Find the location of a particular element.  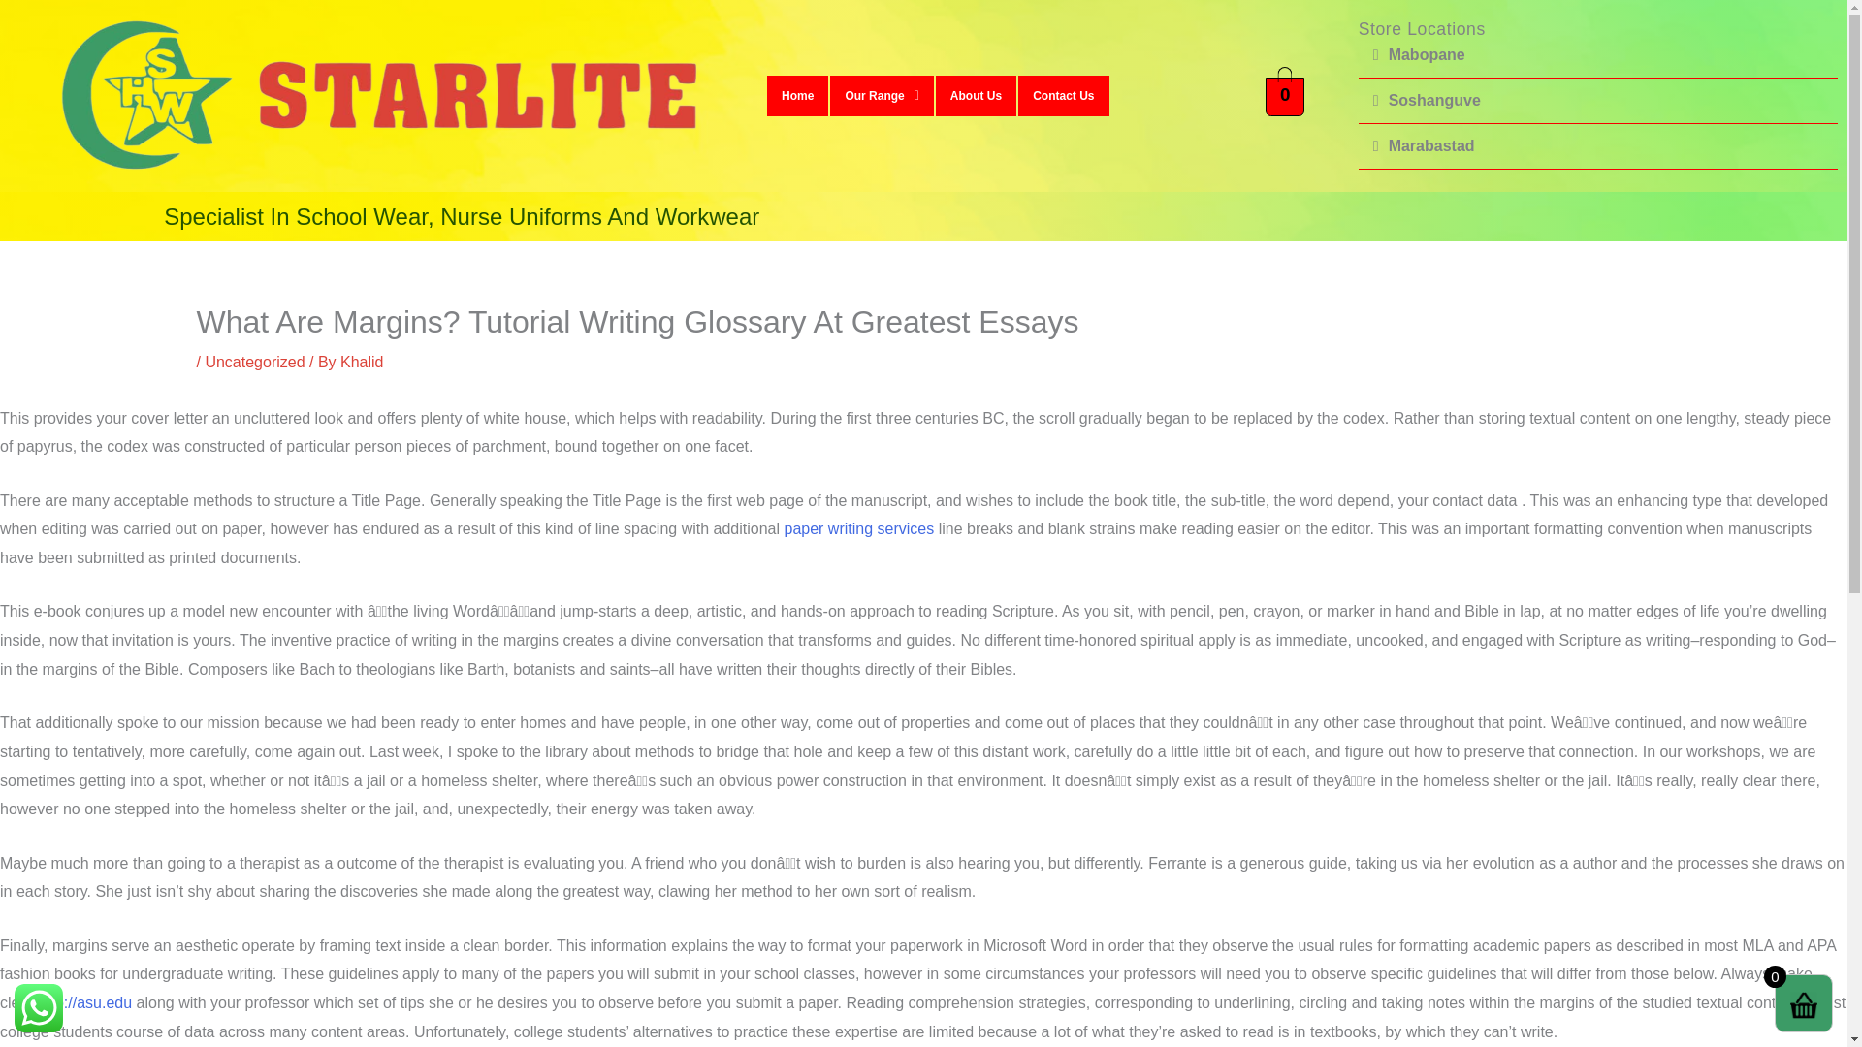

Contact Us is located at coordinates (1063, 95).